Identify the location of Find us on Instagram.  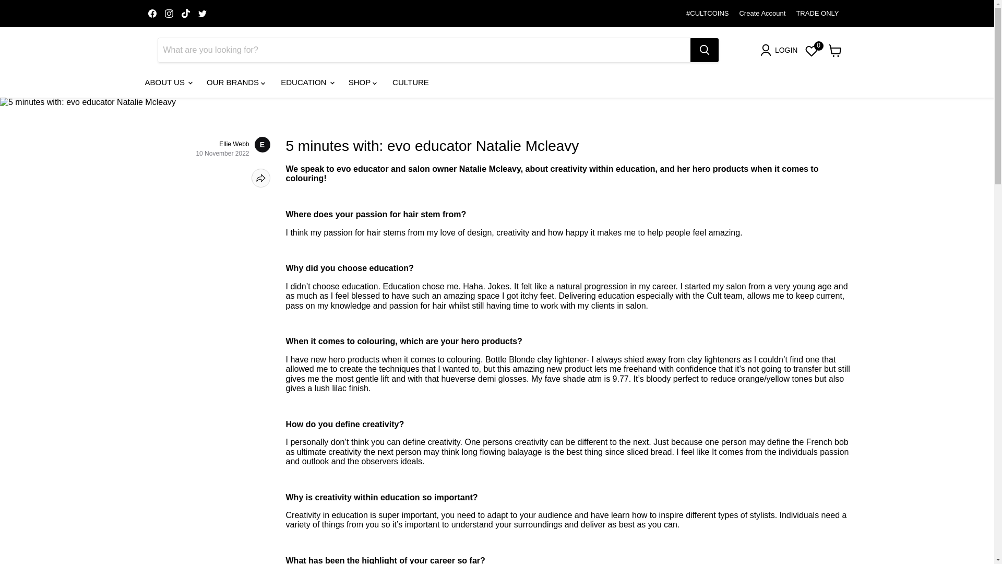
(169, 13).